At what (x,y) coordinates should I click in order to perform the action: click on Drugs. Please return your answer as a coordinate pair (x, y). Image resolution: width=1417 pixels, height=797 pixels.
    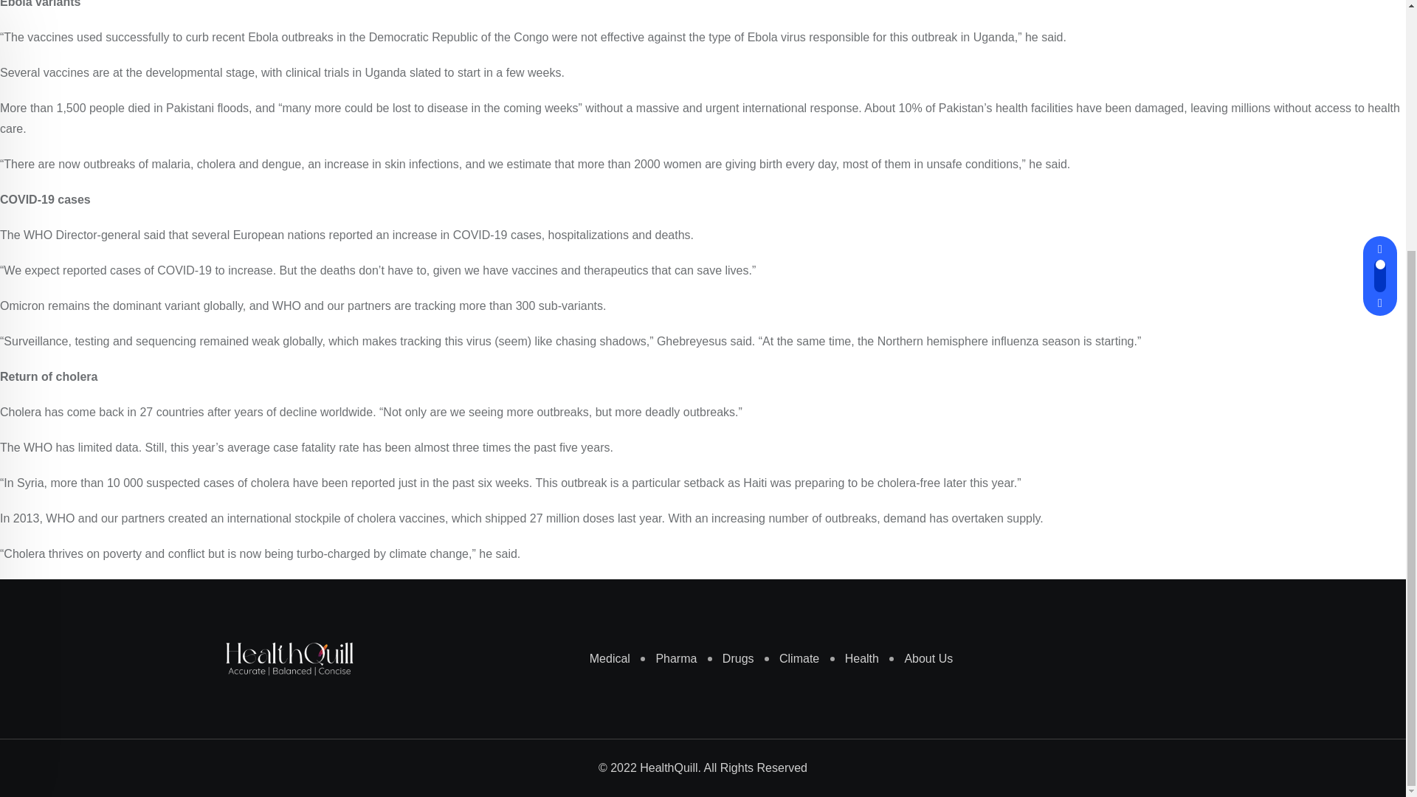
    Looking at the image, I should click on (731, 301).